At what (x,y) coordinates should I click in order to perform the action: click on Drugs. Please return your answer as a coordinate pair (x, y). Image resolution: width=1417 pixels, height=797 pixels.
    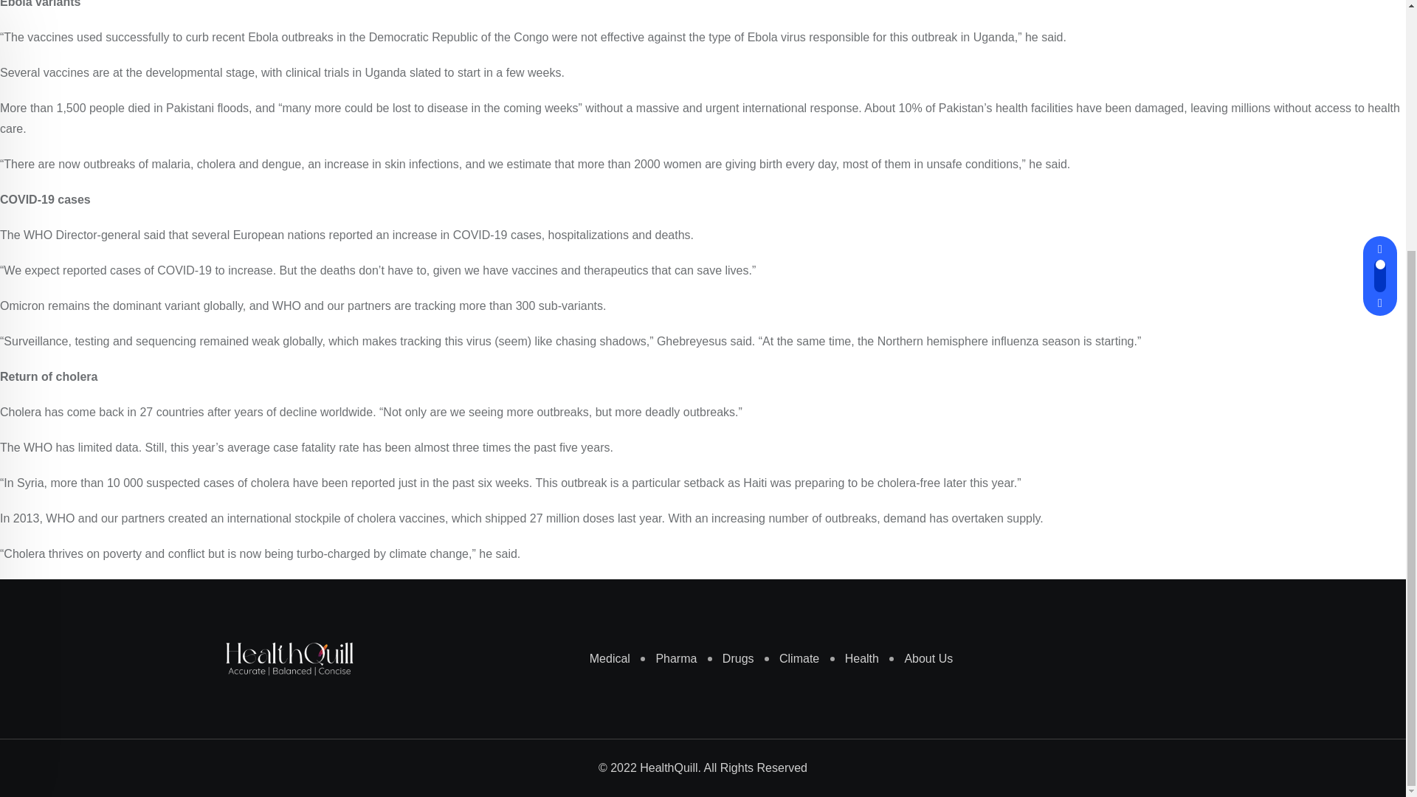
    Looking at the image, I should click on (731, 301).